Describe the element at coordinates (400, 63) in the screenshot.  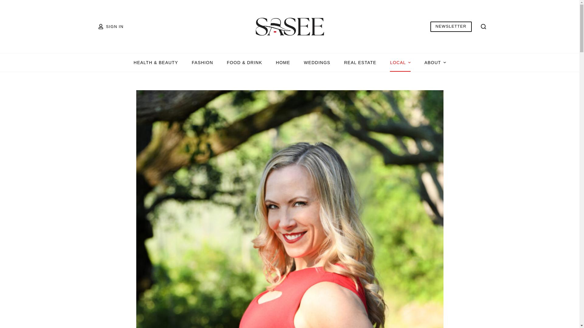
I see `LOCAL` at that location.